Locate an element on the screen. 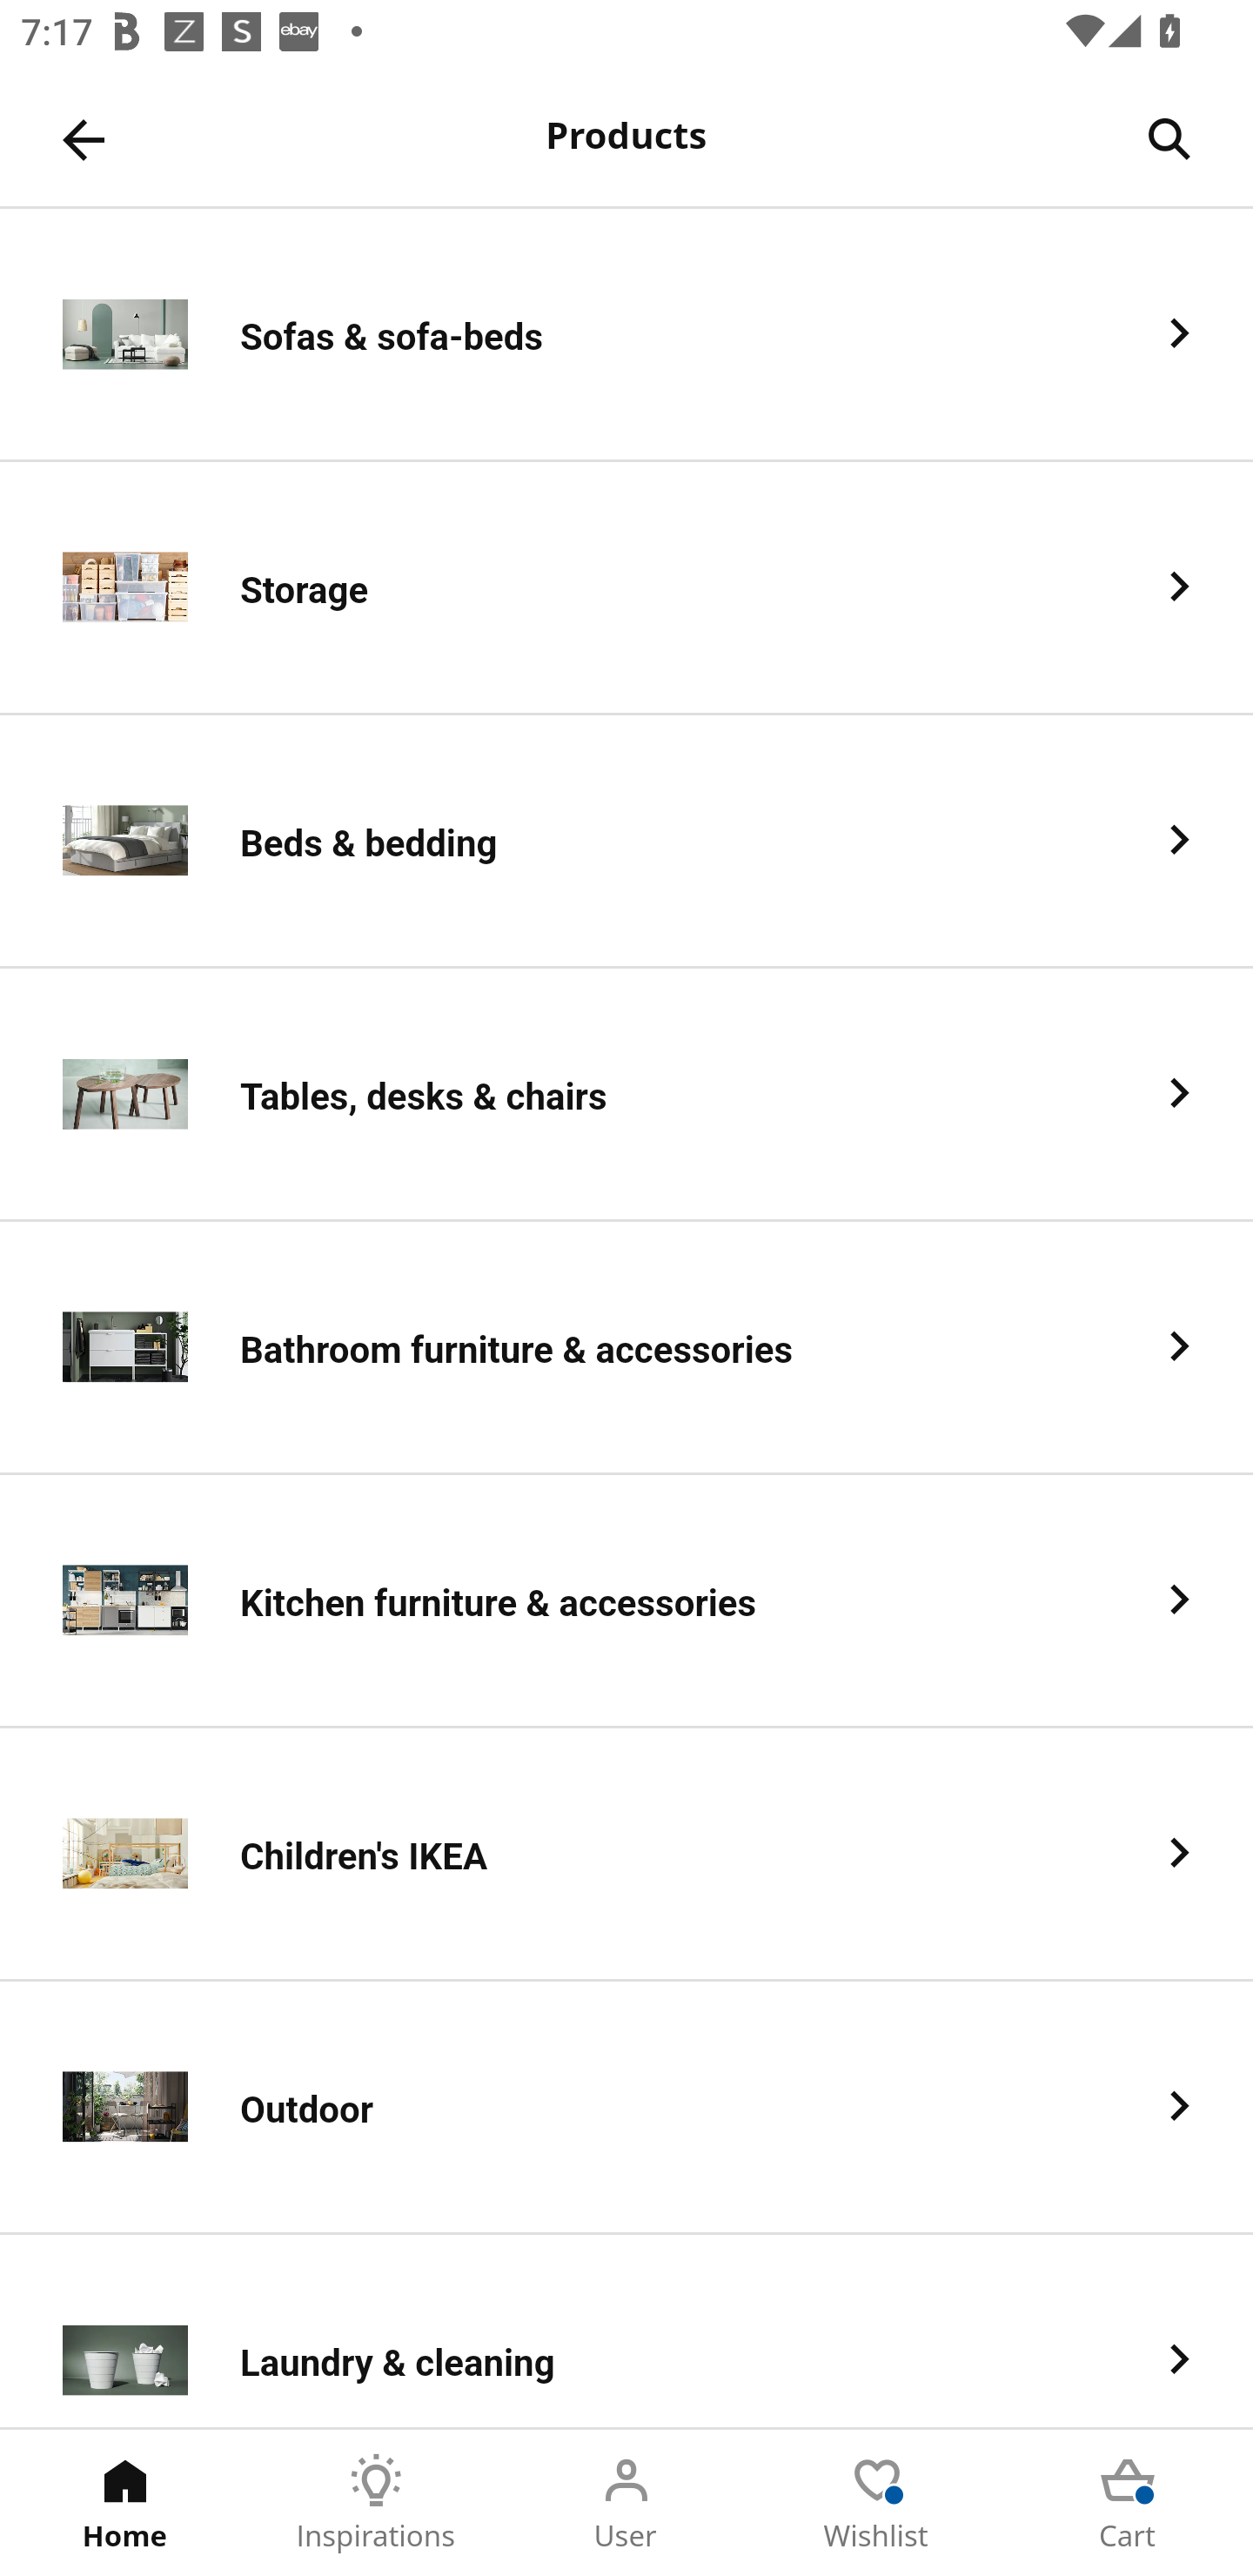  Storage is located at coordinates (626, 588).